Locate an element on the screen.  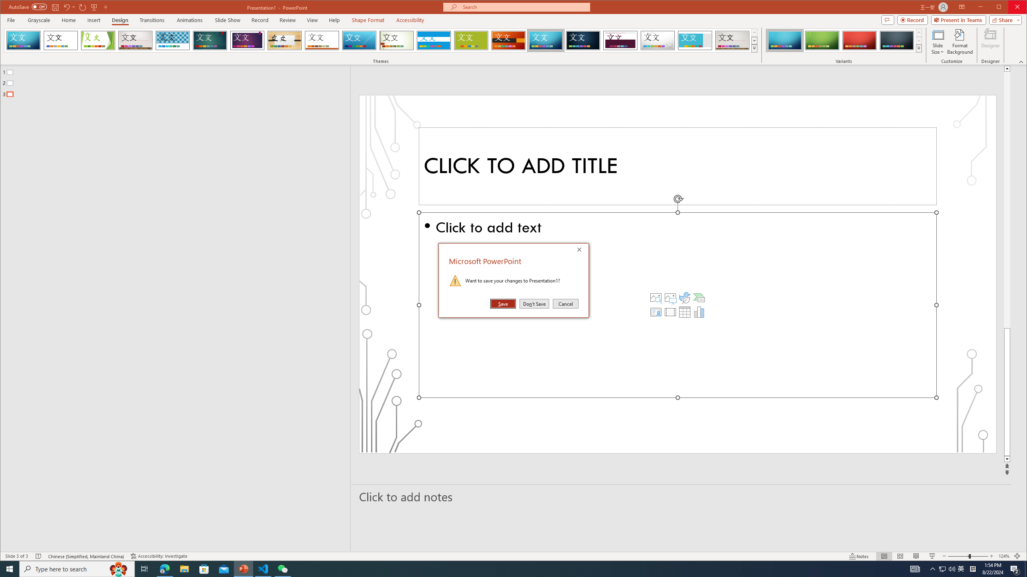
Row up is located at coordinates (919, 32).